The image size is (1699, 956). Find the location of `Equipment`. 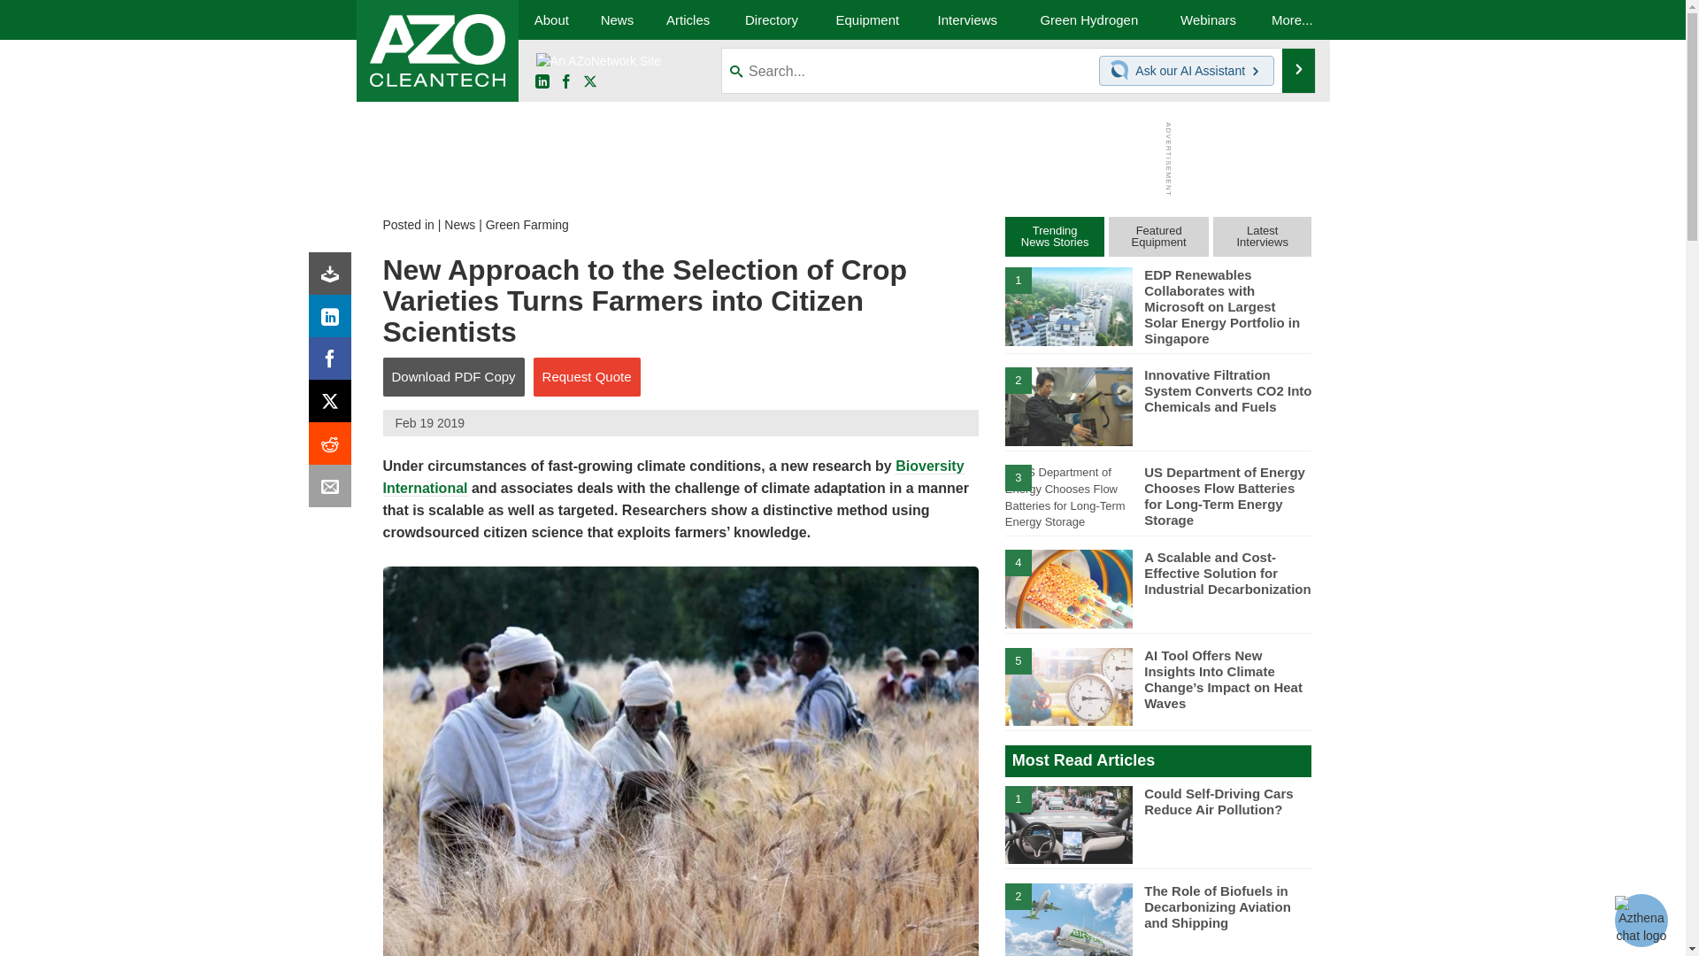

Equipment is located at coordinates (867, 19).